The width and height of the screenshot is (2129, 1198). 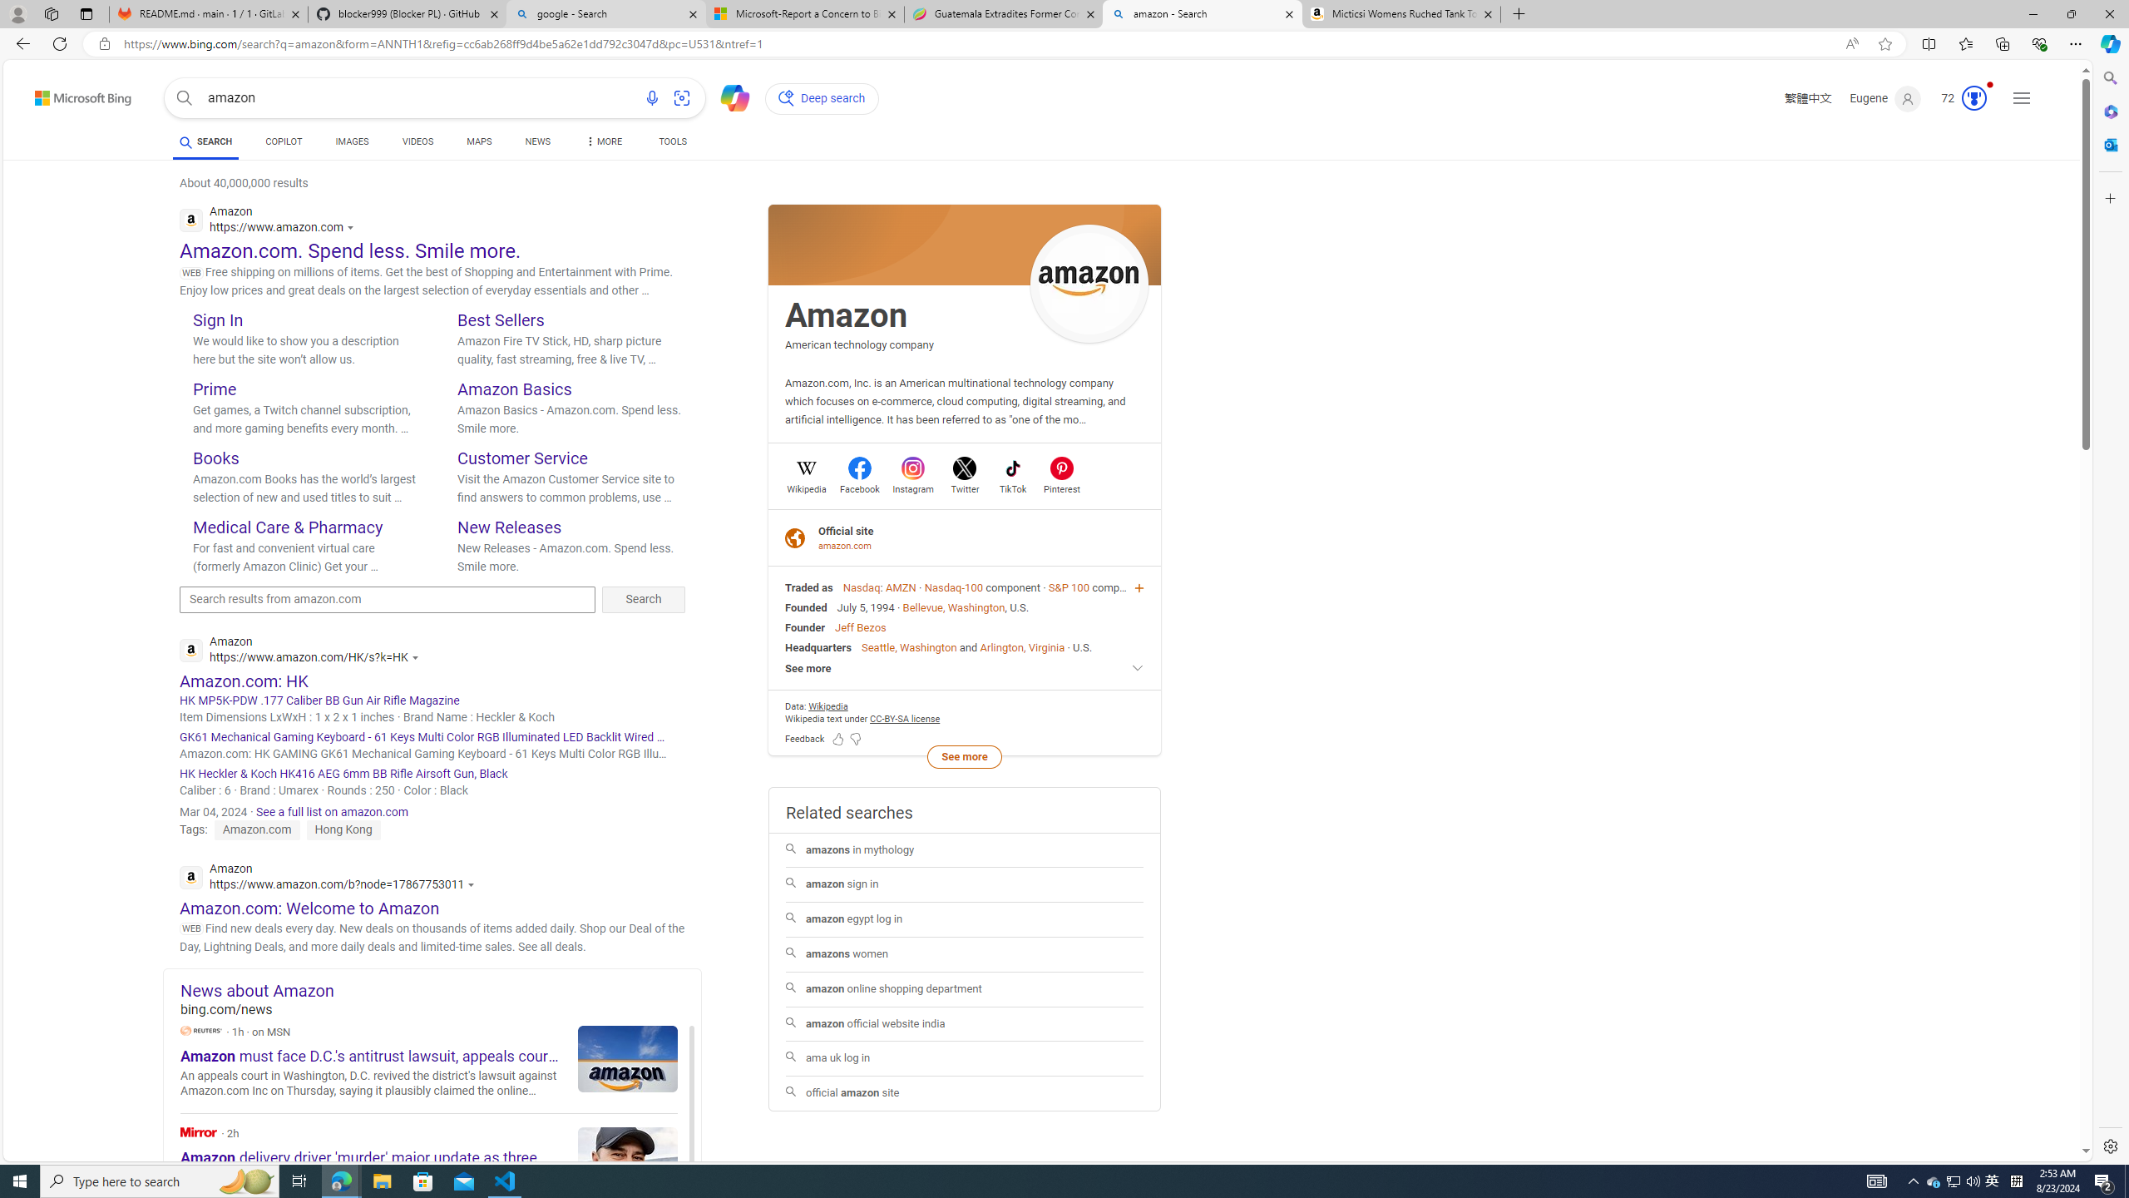 I want to click on Best Sellers, so click(x=501, y=319).